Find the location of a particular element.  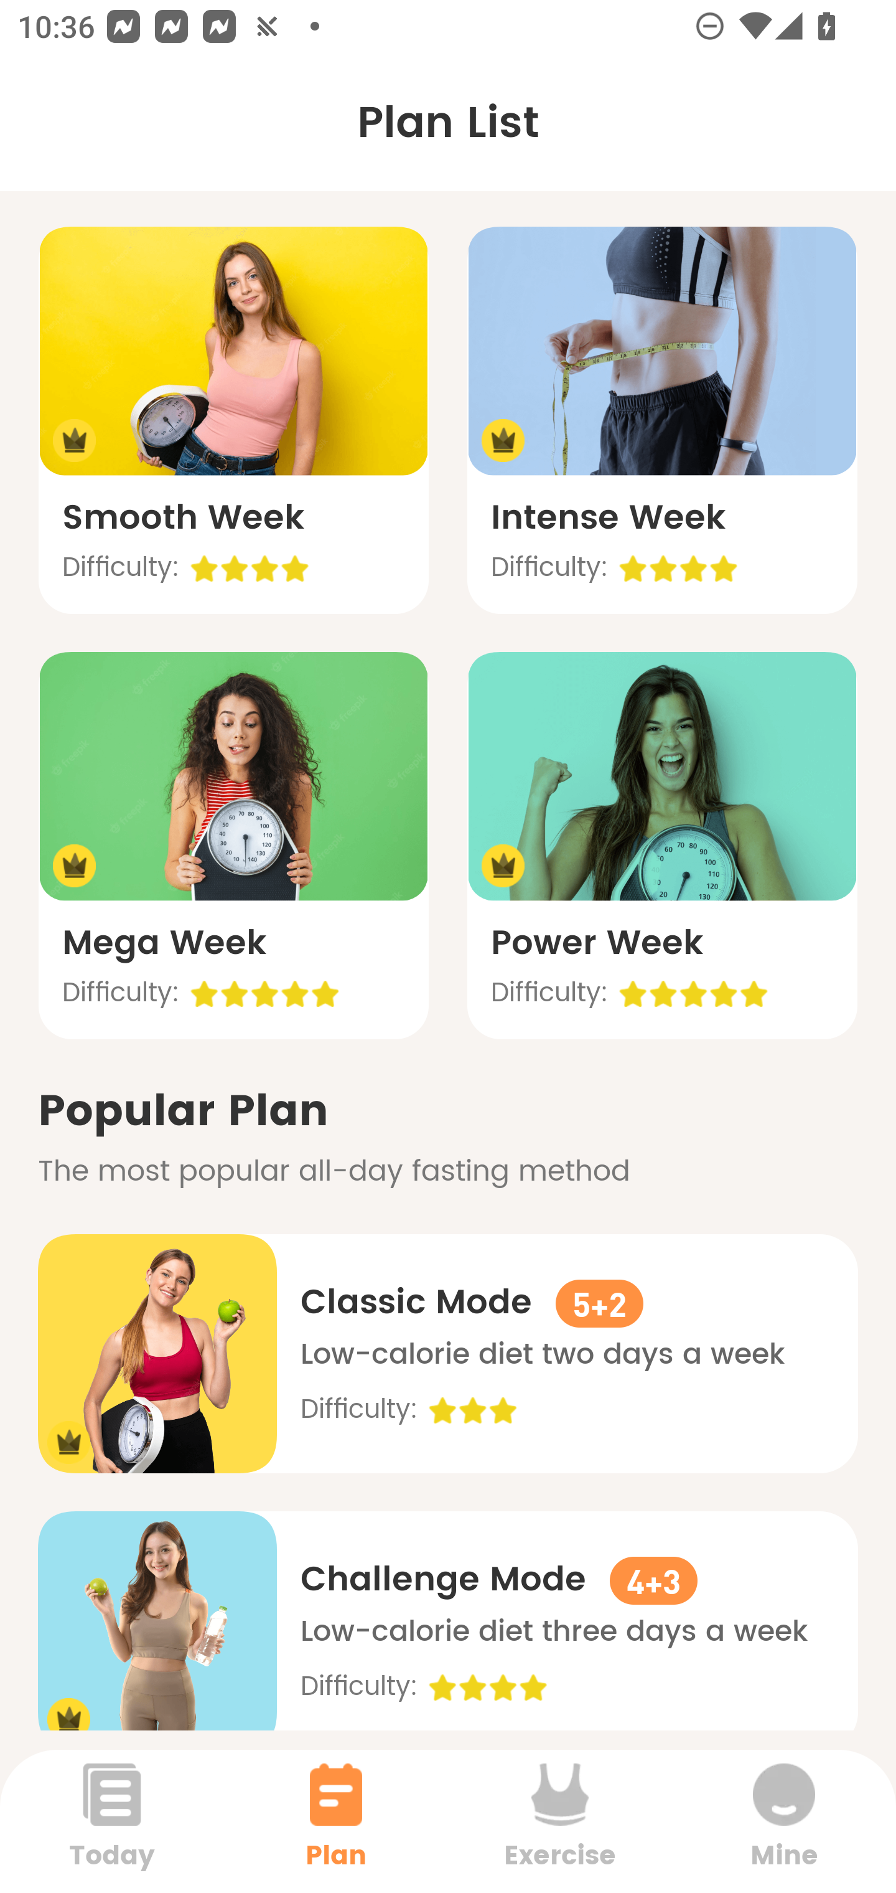

Intense Week Difficulty: 4.0 is located at coordinates (662, 420).